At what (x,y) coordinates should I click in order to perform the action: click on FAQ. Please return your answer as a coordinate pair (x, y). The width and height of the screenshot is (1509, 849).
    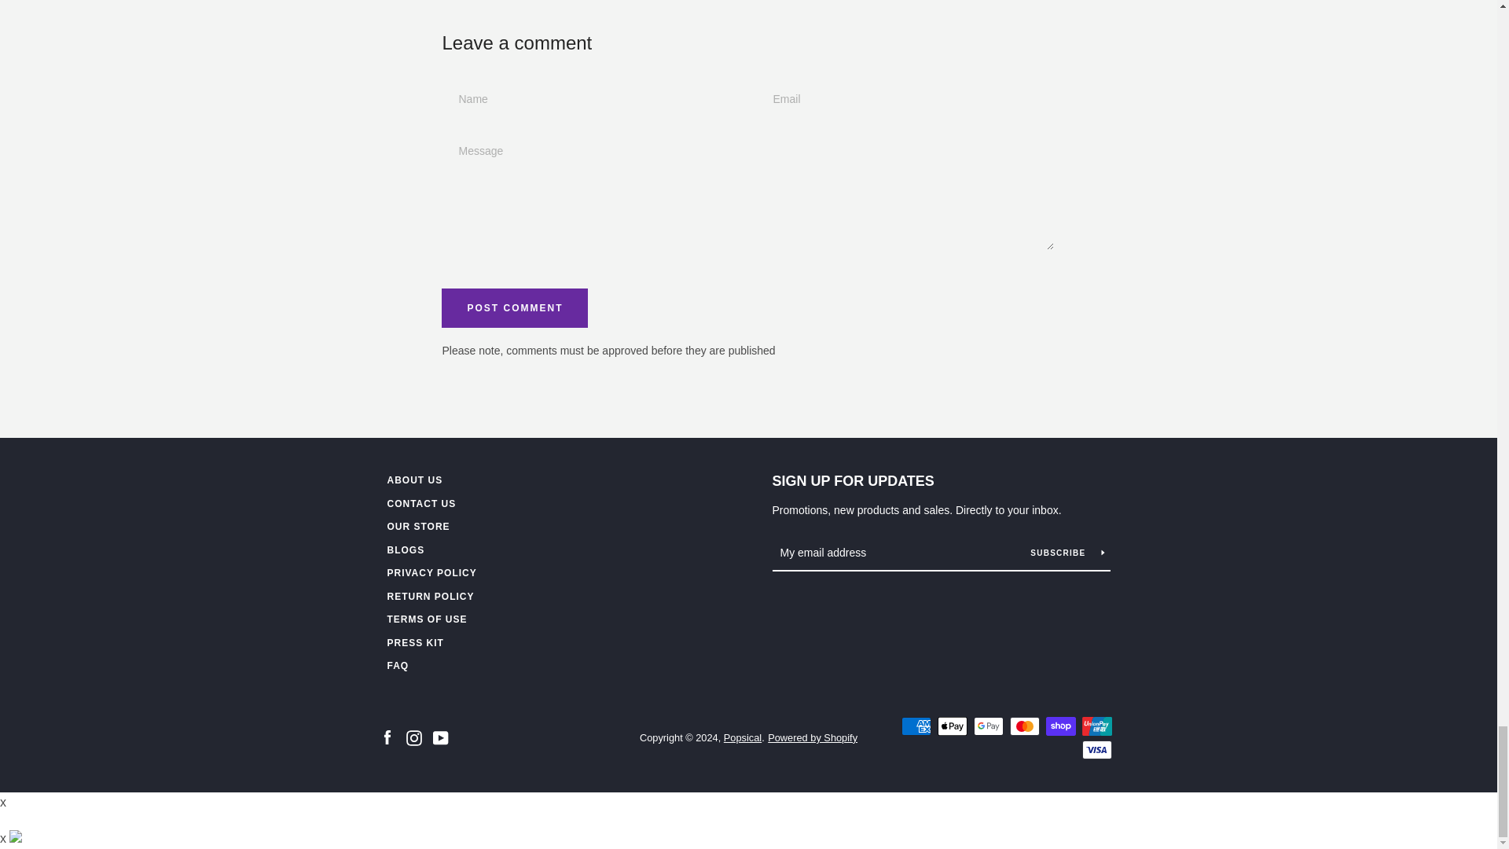
    Looking at the image, I should click on (398, 666).